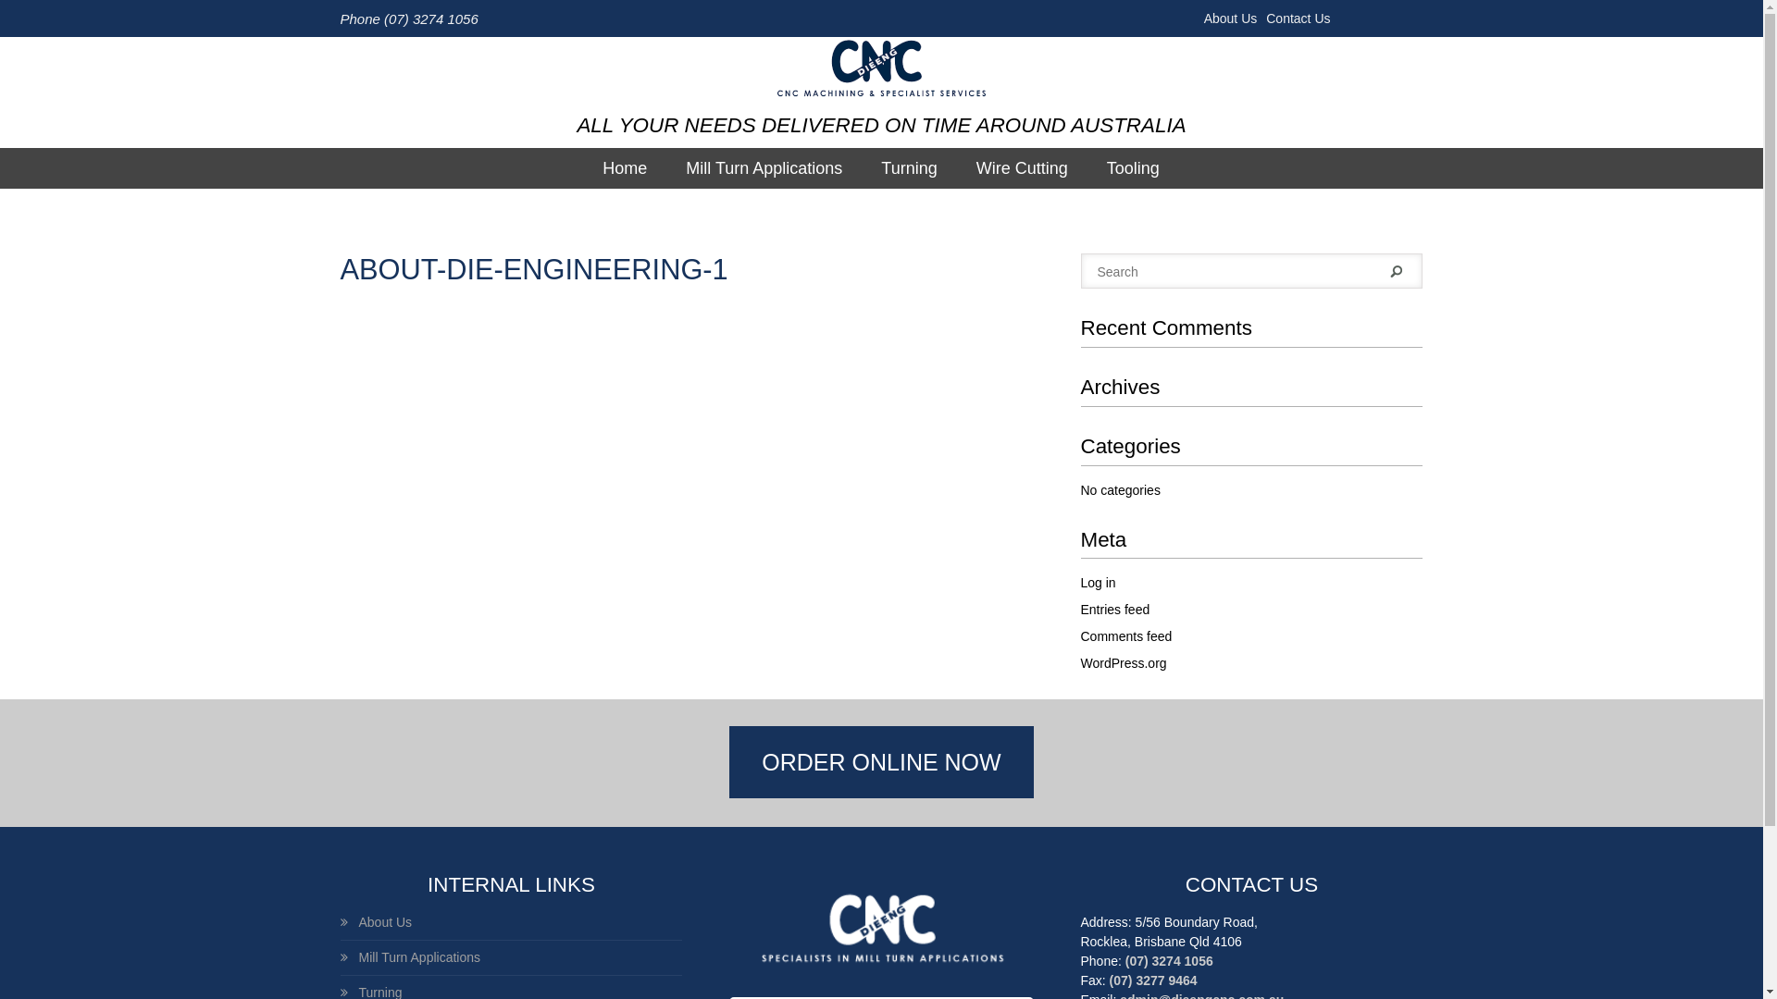 The image size is (1777, 999). I want to click on About Us, so click(1236, 18).